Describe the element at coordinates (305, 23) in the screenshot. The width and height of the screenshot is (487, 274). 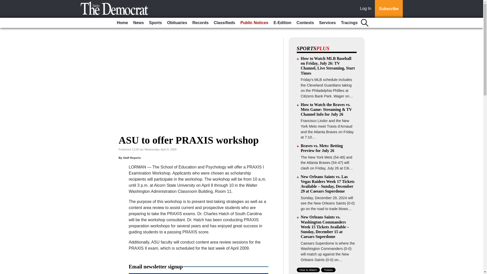
I see `Contests` at that location.